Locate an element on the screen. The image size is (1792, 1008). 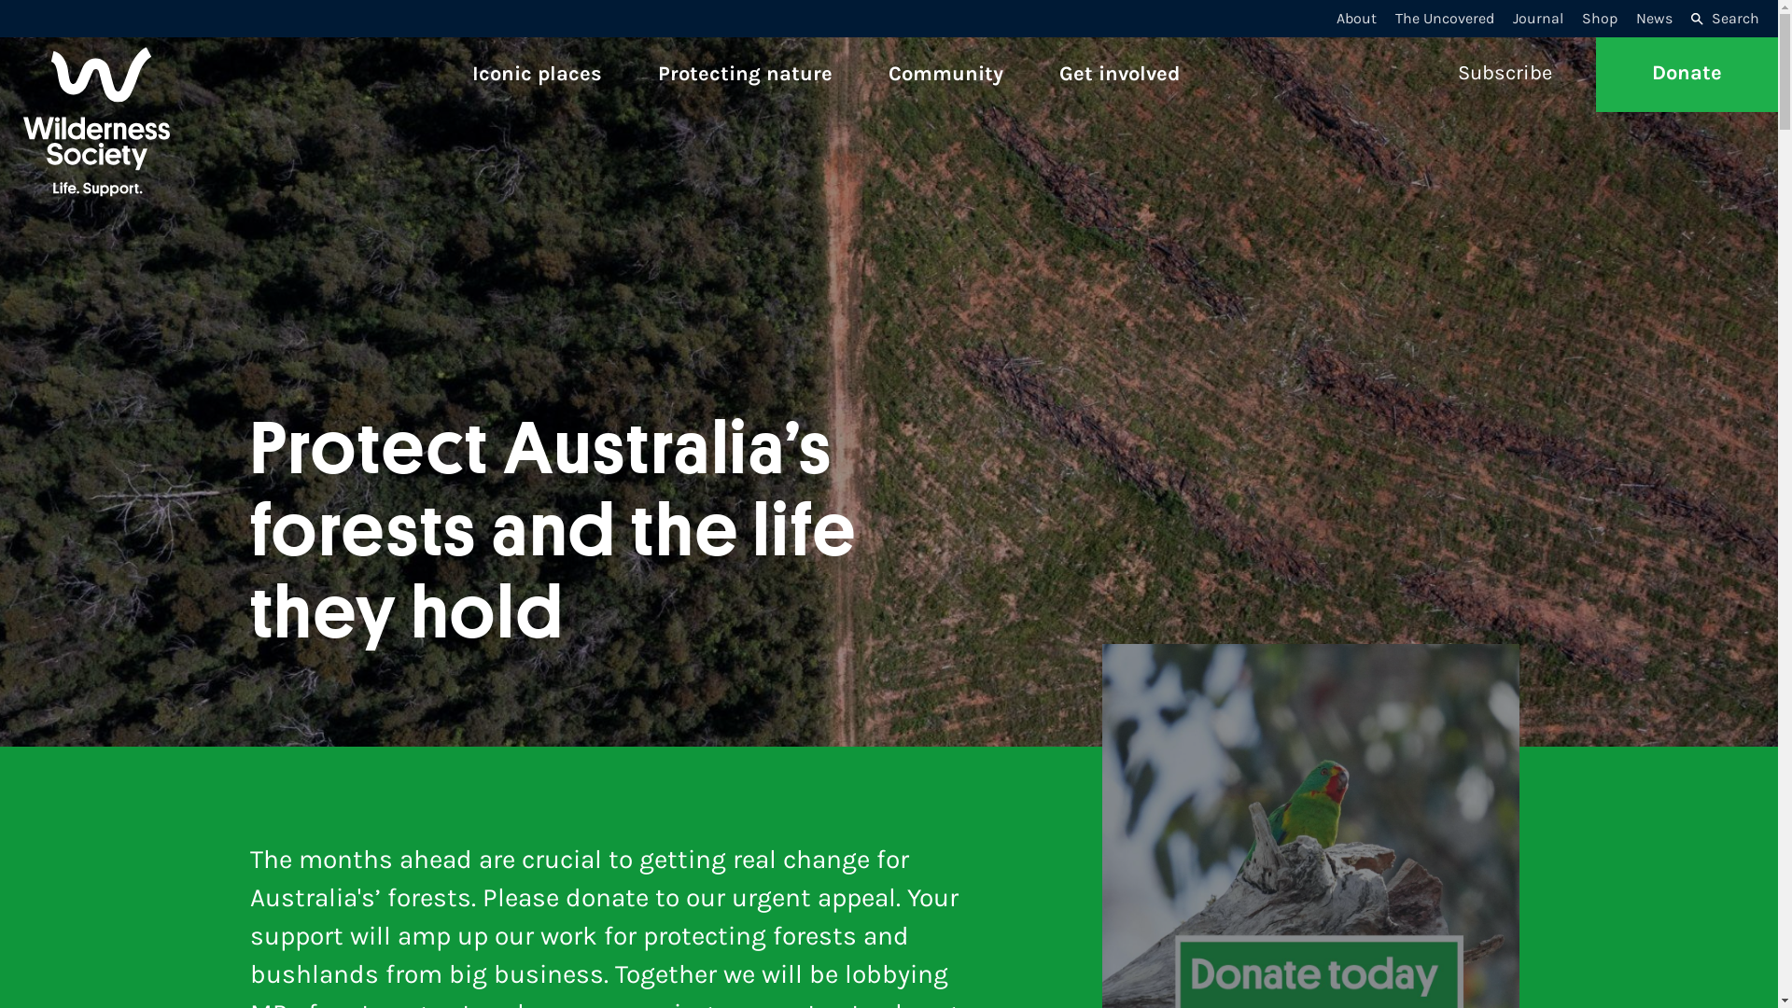
Journal is located at coordinates (1538, 20).